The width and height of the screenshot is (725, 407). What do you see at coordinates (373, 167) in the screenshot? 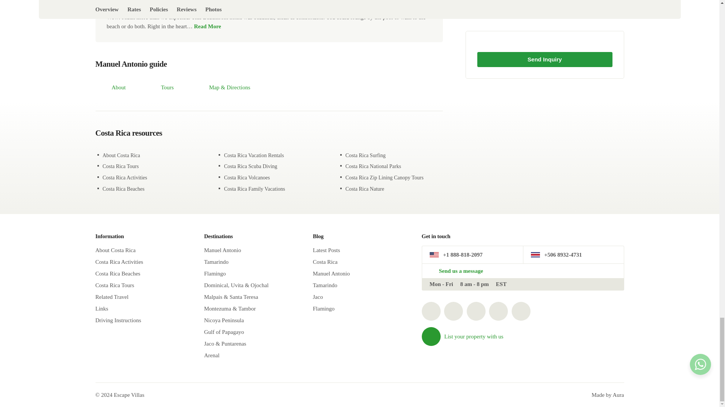
I see `Costa Rica National Parks` at bounding box center [373, 167].